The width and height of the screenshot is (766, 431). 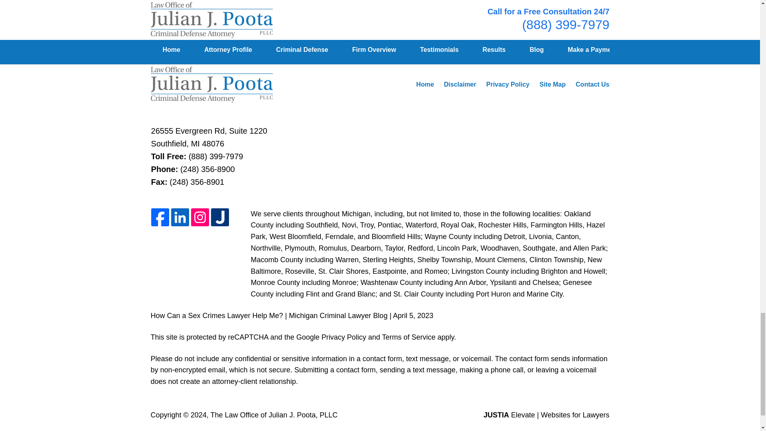 What do you see at coordinates (200, 218) in the screenshot?
I see `Instagram` at bounding box center [200, 218].